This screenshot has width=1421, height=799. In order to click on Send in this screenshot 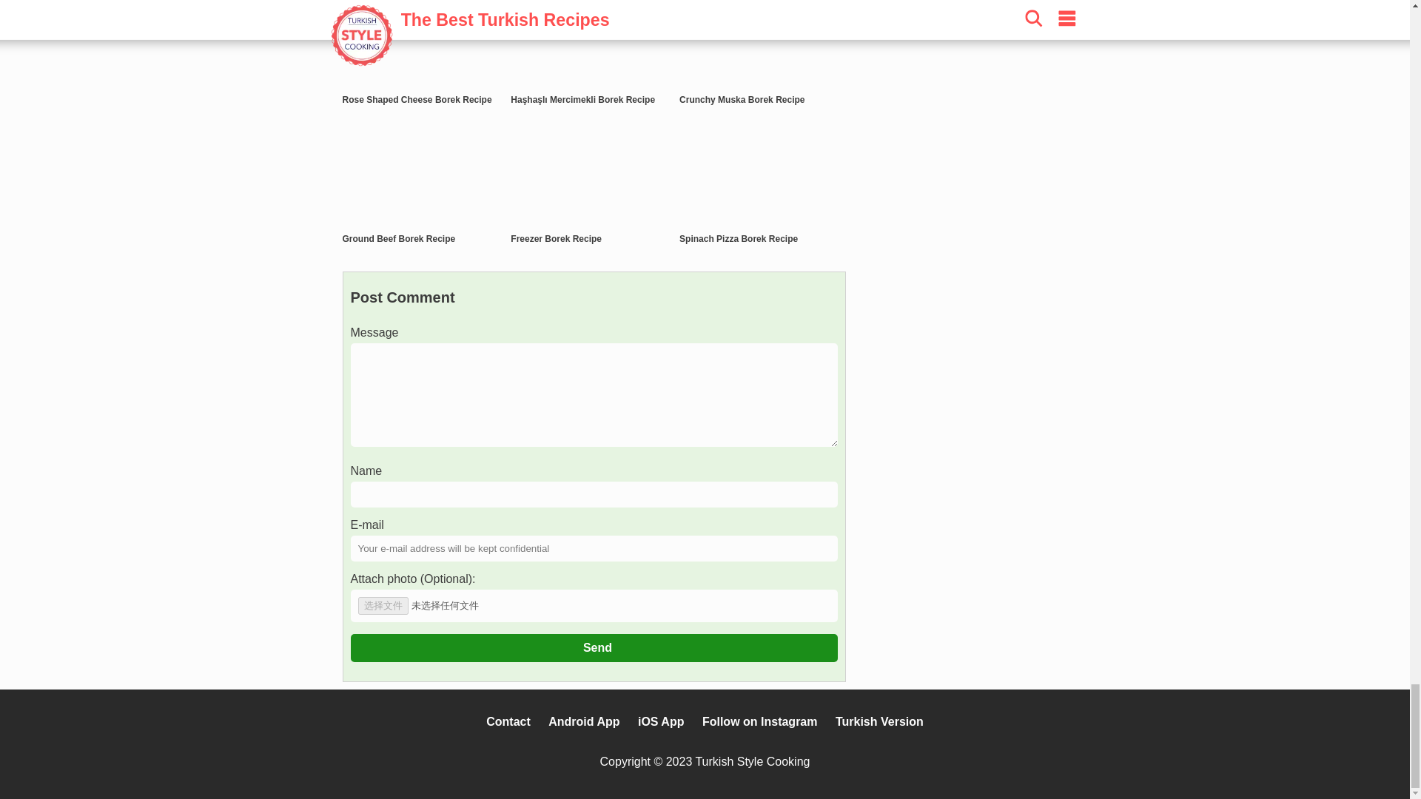, I will do `click(594, 648)`.